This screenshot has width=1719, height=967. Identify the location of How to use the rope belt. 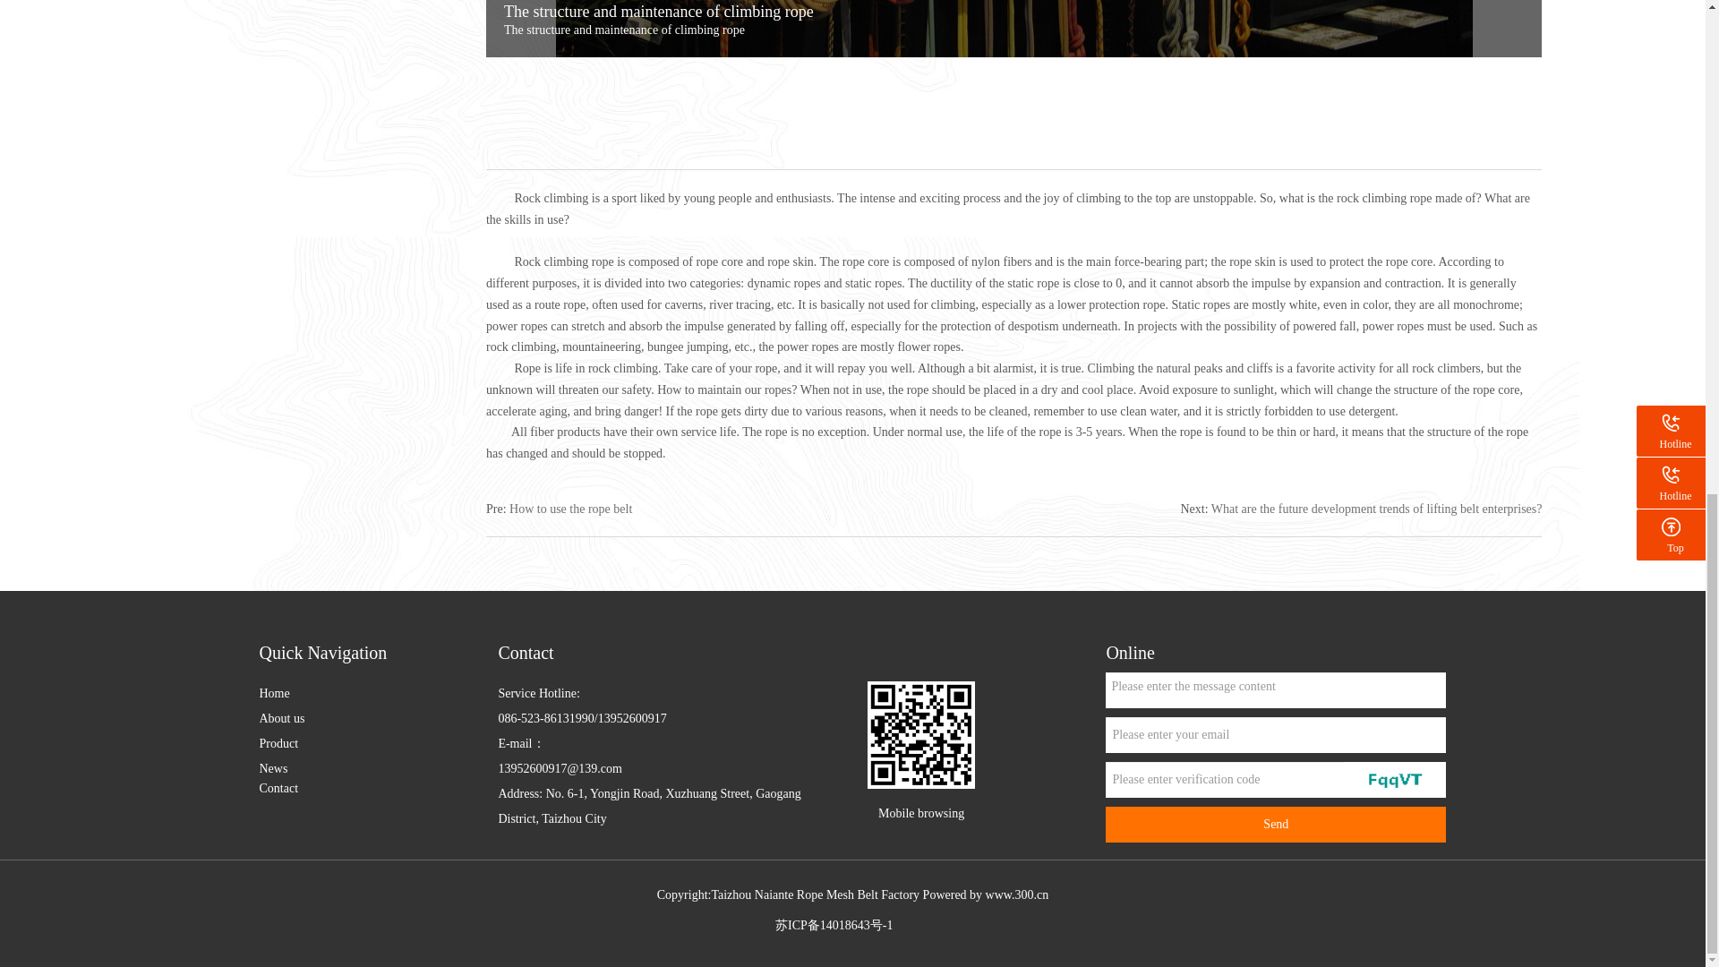
(570, 509).